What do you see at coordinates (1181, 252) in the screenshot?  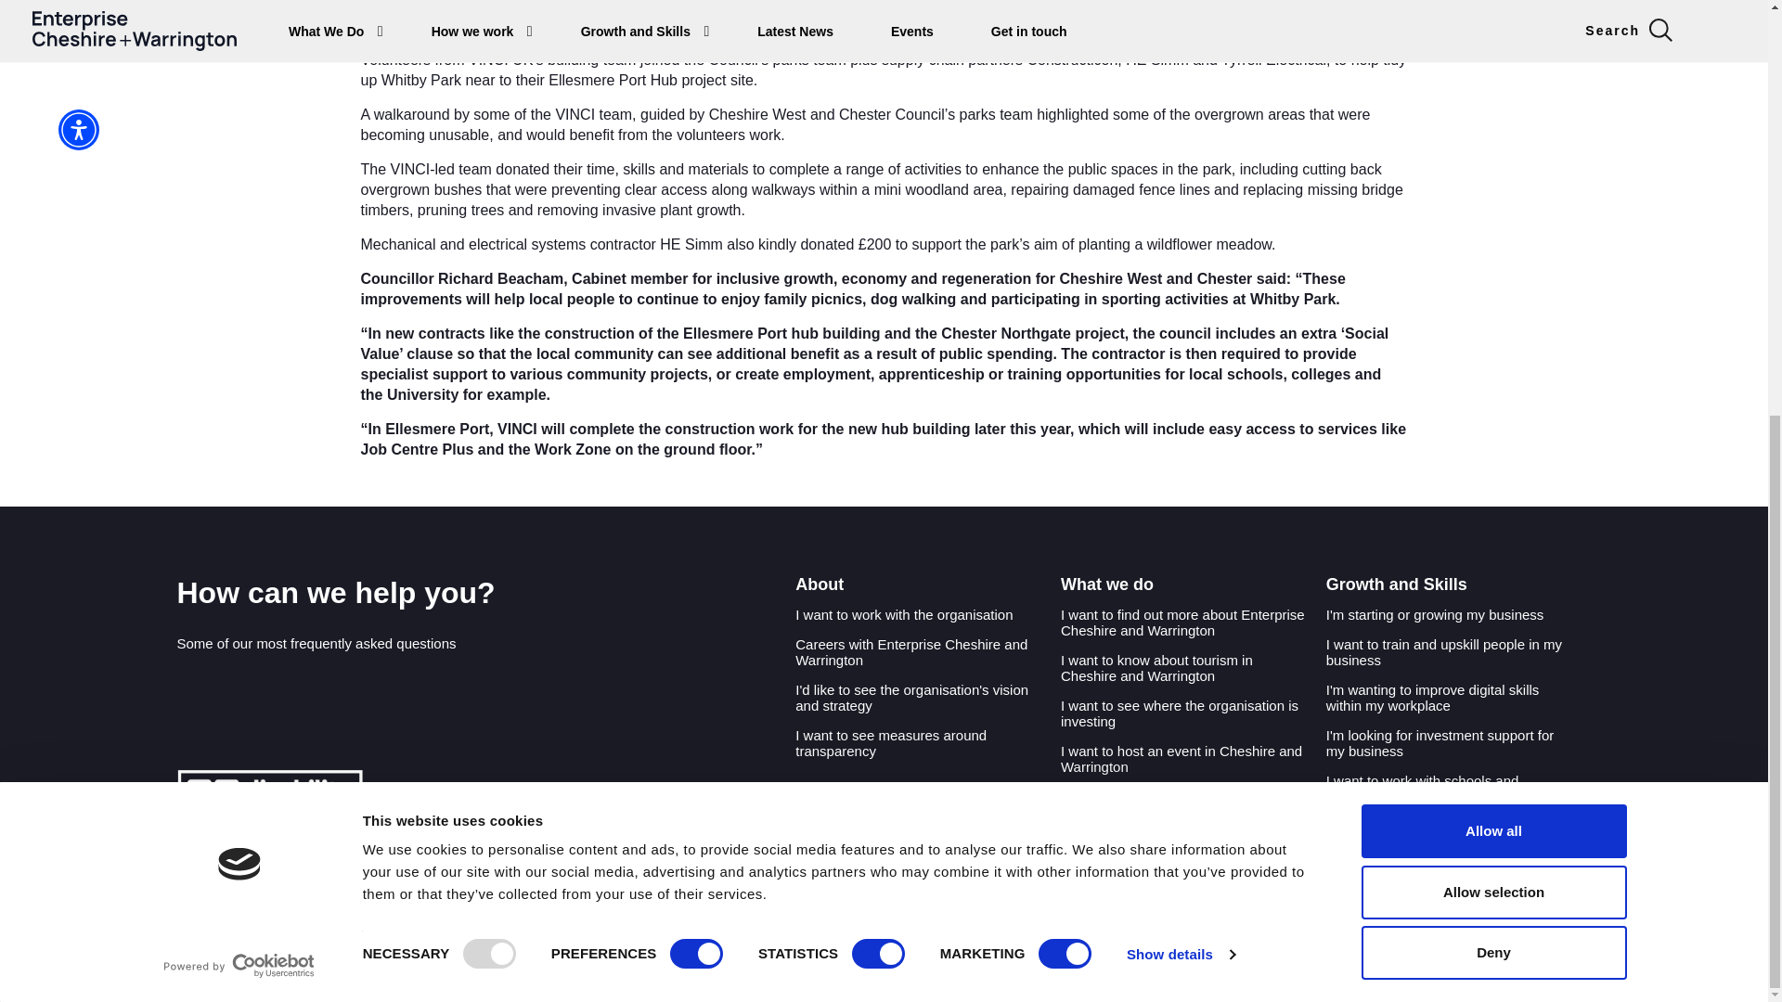 I see `Show details` at bounding box center [1181, 252].